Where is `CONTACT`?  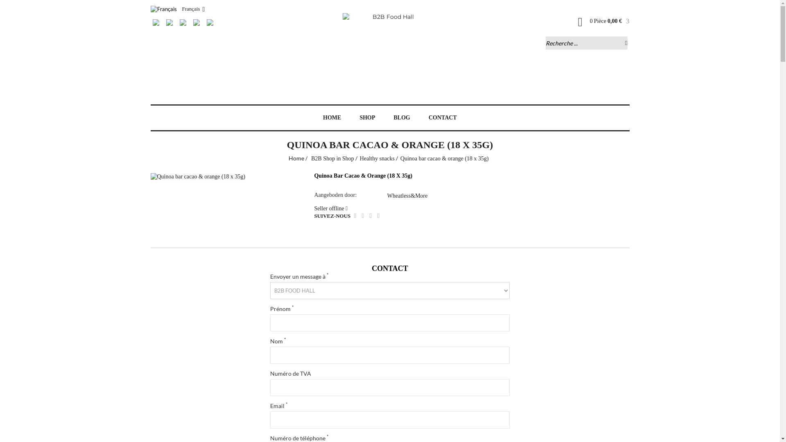 CONTACT is located at coordinates (443, 118).